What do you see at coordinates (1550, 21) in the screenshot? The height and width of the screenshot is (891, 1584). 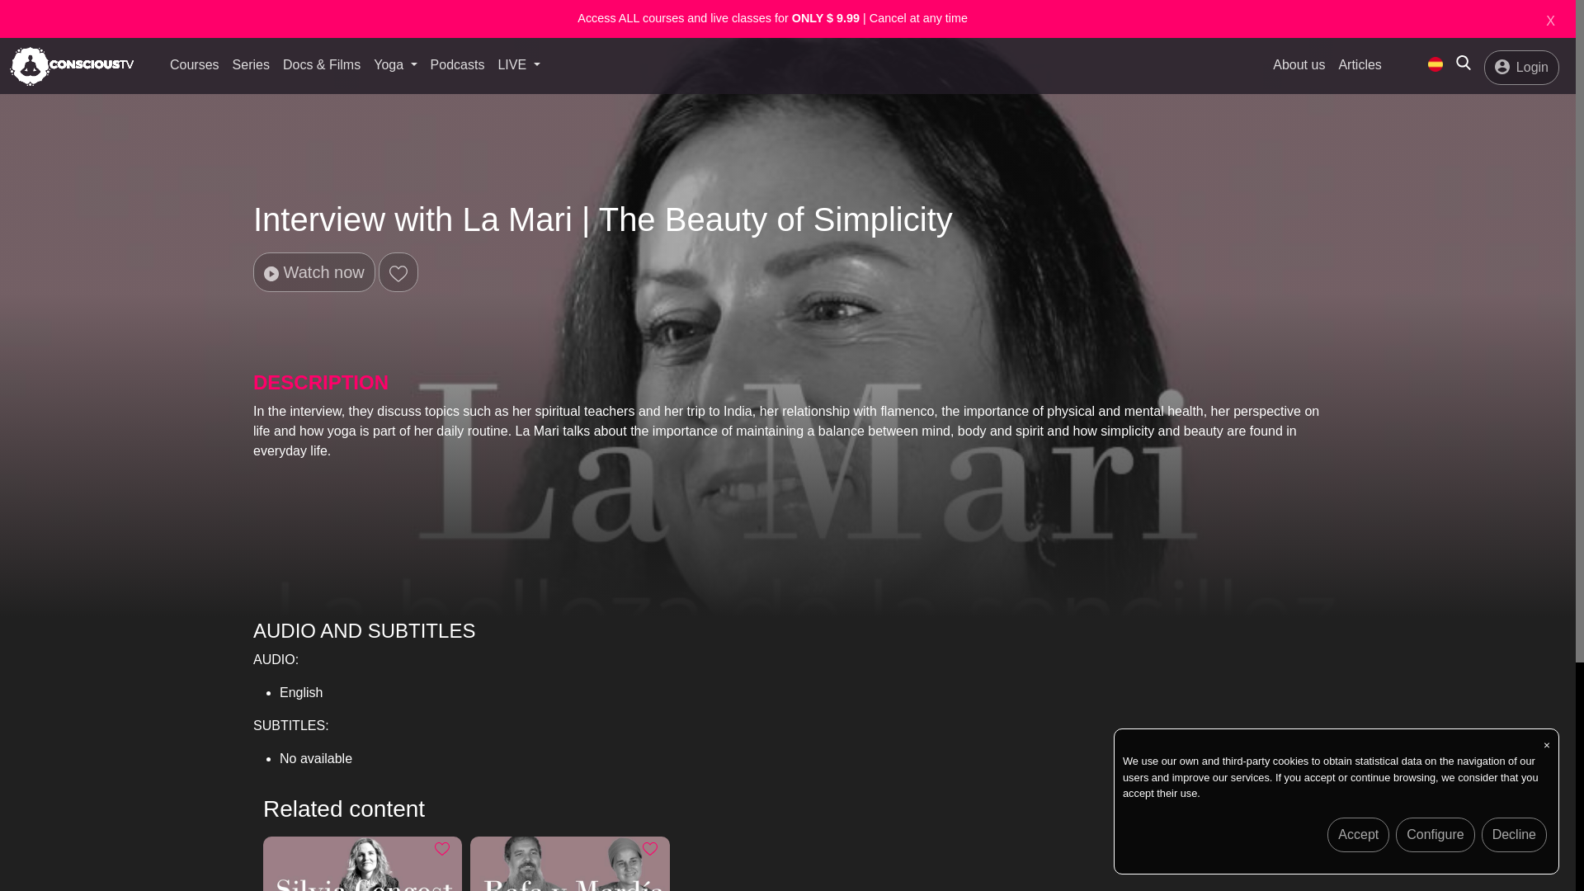 I see `X` at bounding box center [1550, 21].